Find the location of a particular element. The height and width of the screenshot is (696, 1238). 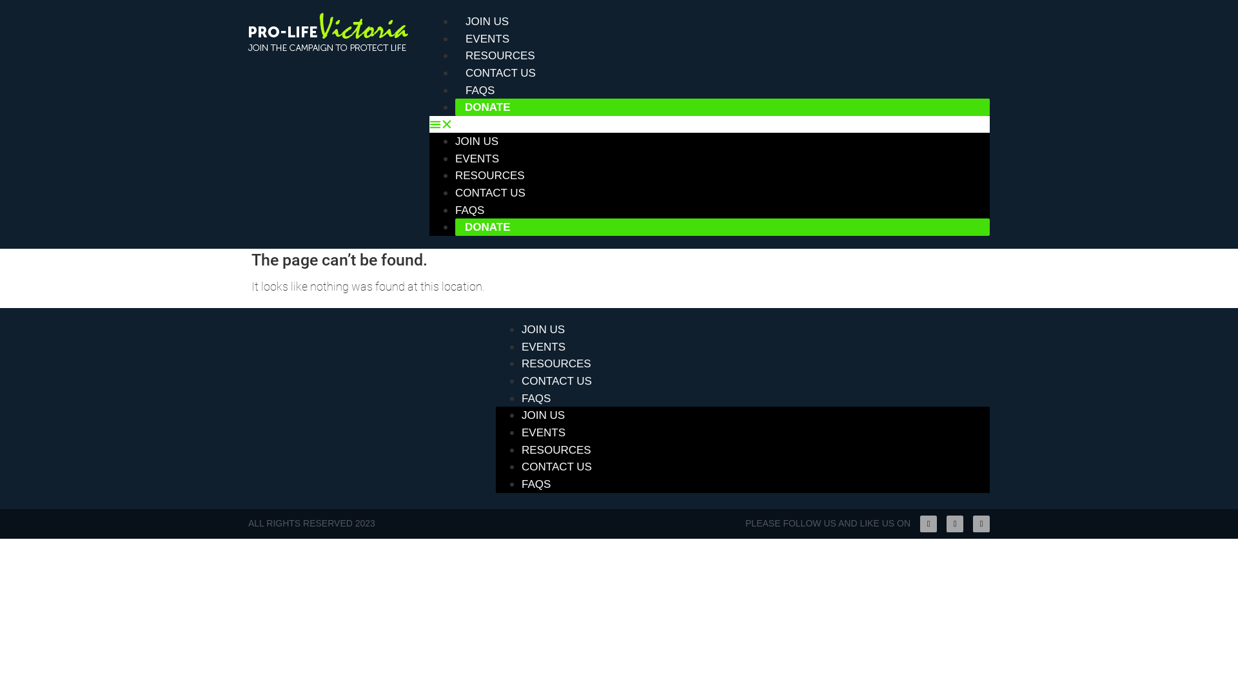

JOIN US is located at coordinates (543, 415).